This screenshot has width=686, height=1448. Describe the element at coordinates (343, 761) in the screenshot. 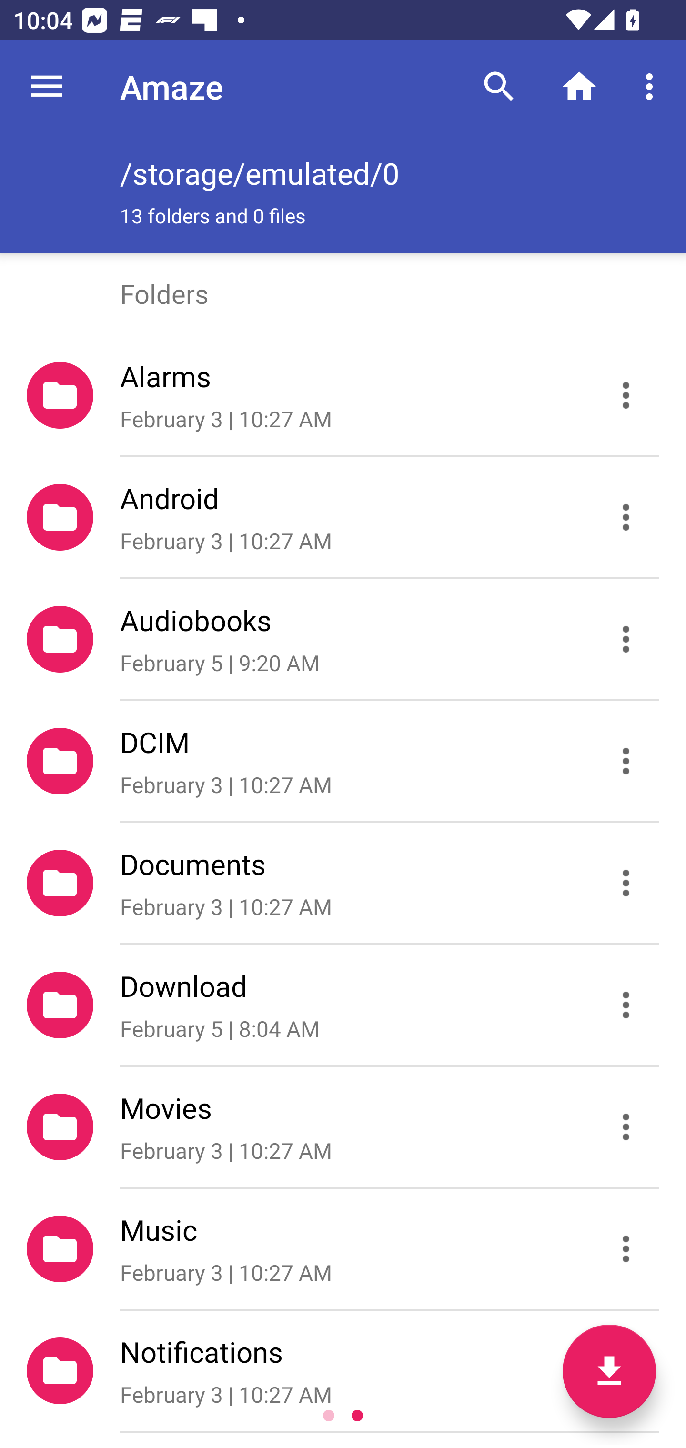

I see `DCIM February 3 | 10:27 AM` at that location.